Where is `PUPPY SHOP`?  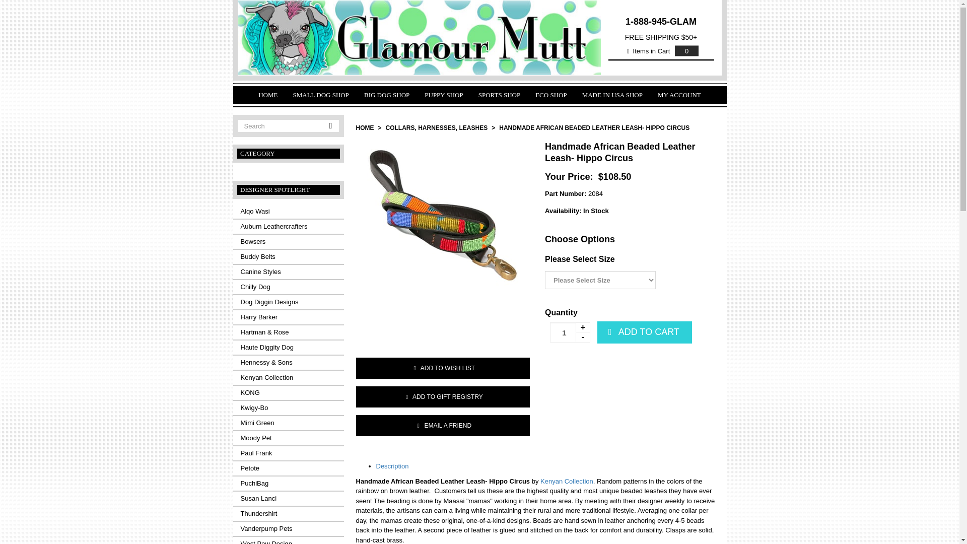
PUPPY SHOP is located at coordinates (443, 95).